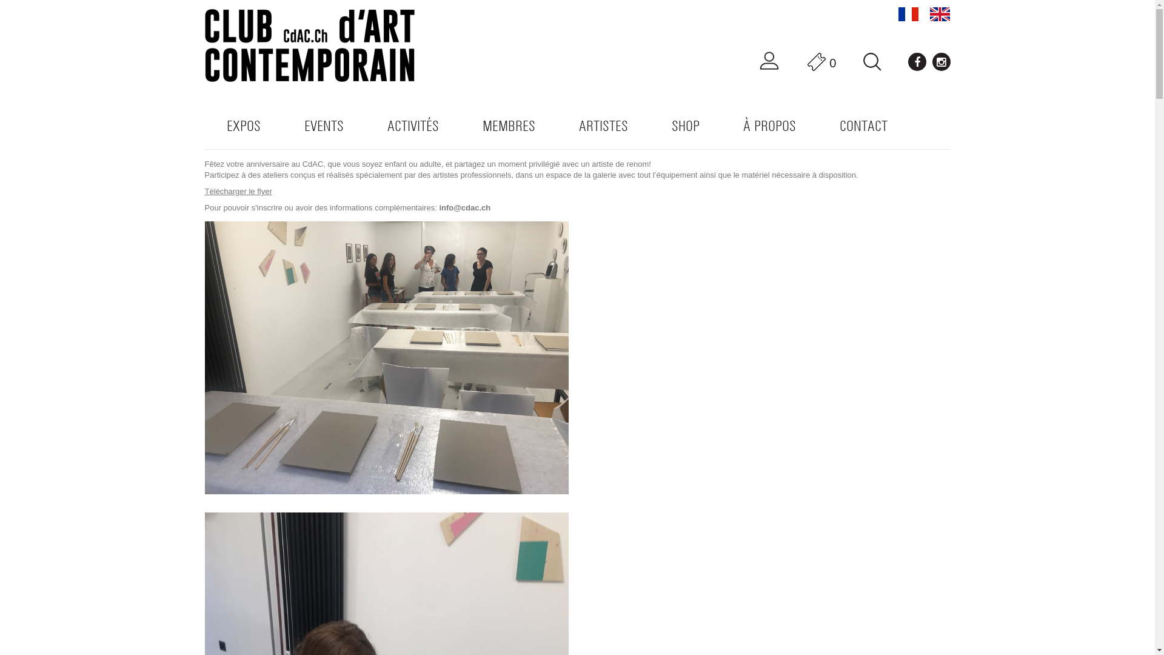 The image size is (1164, 655). I want to click on ARTISTES, so click(603, 126).